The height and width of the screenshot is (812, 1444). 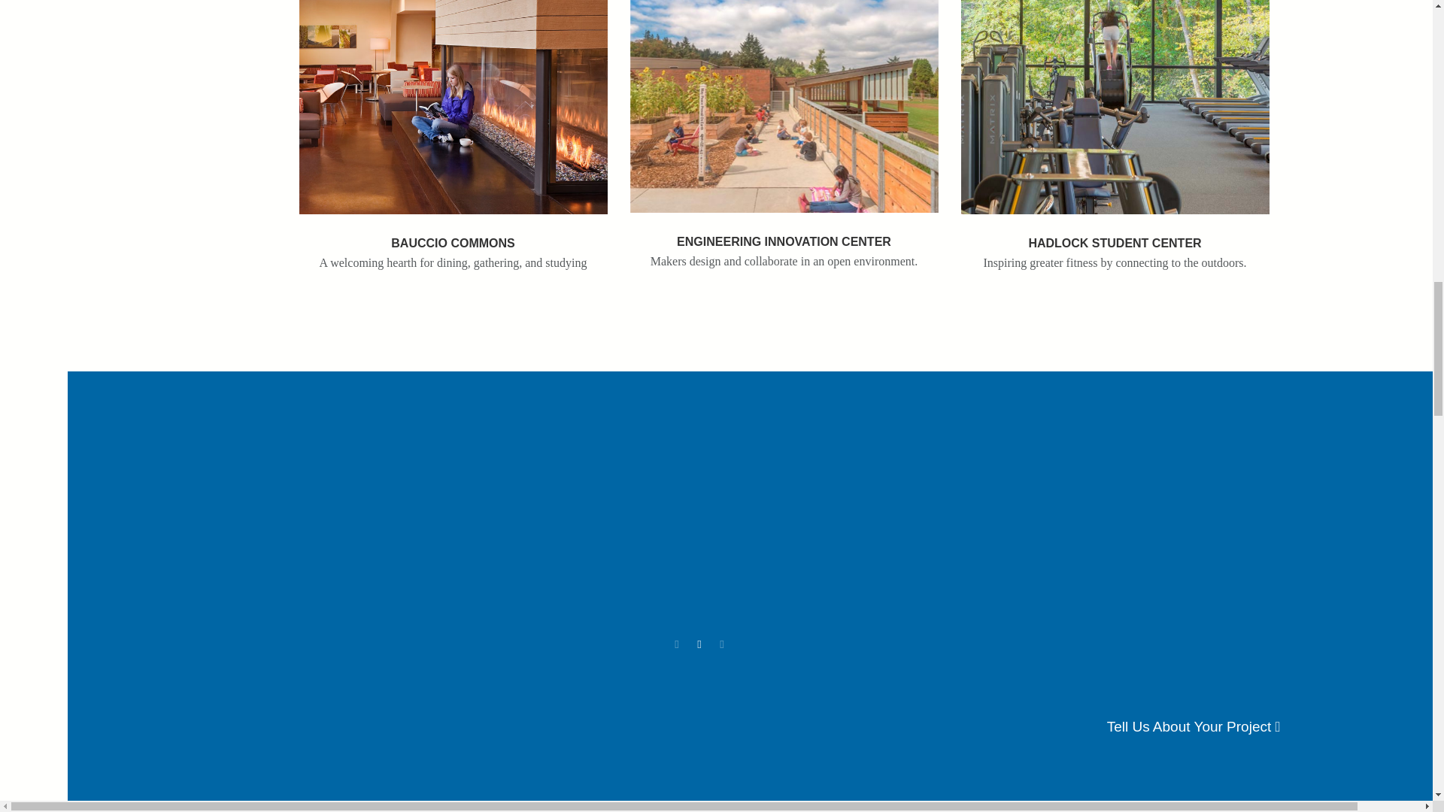 What do you see at coordinates (784, 235) in the screenshot?
I see `Hallinan Elementary School` at bounding box center [784, 235].